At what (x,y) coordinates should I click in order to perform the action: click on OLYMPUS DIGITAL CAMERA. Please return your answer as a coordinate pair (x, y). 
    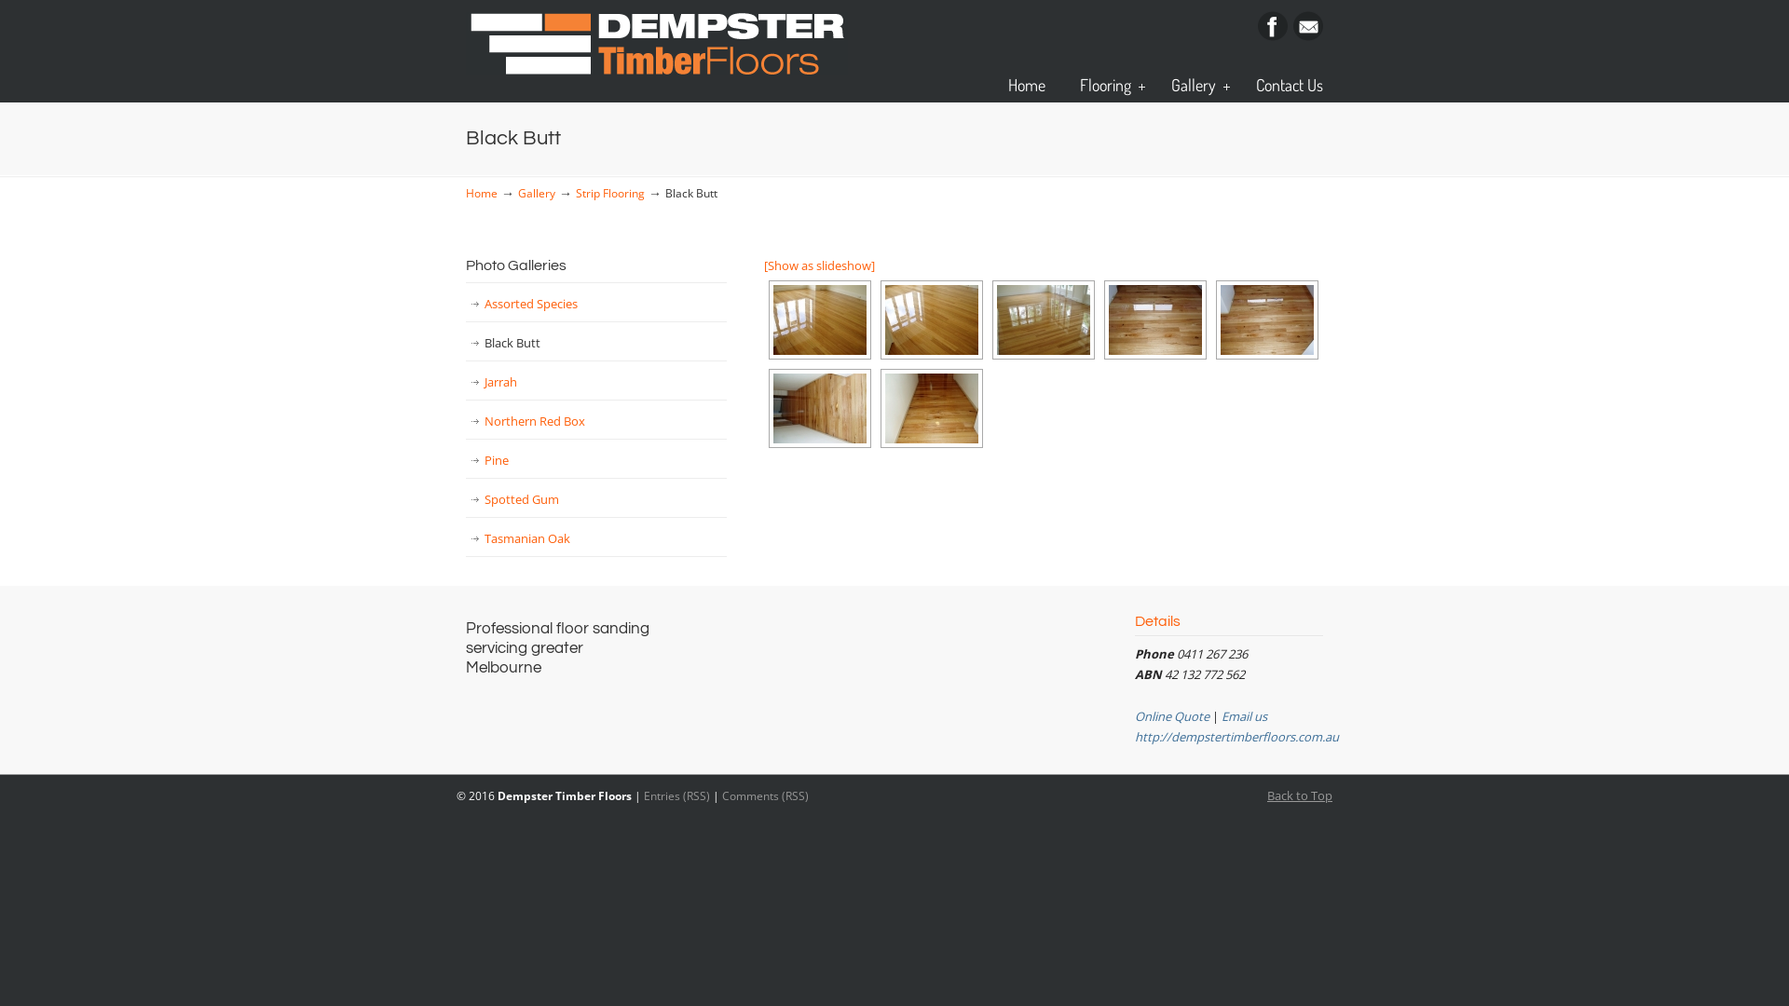
    Looking at the image, I should click on (1267, 320).